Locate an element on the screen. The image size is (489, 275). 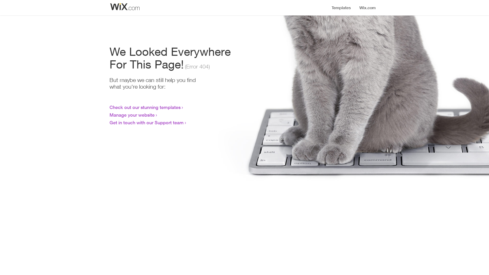
Check out our stunning templates is located at coordinates (145, 107).